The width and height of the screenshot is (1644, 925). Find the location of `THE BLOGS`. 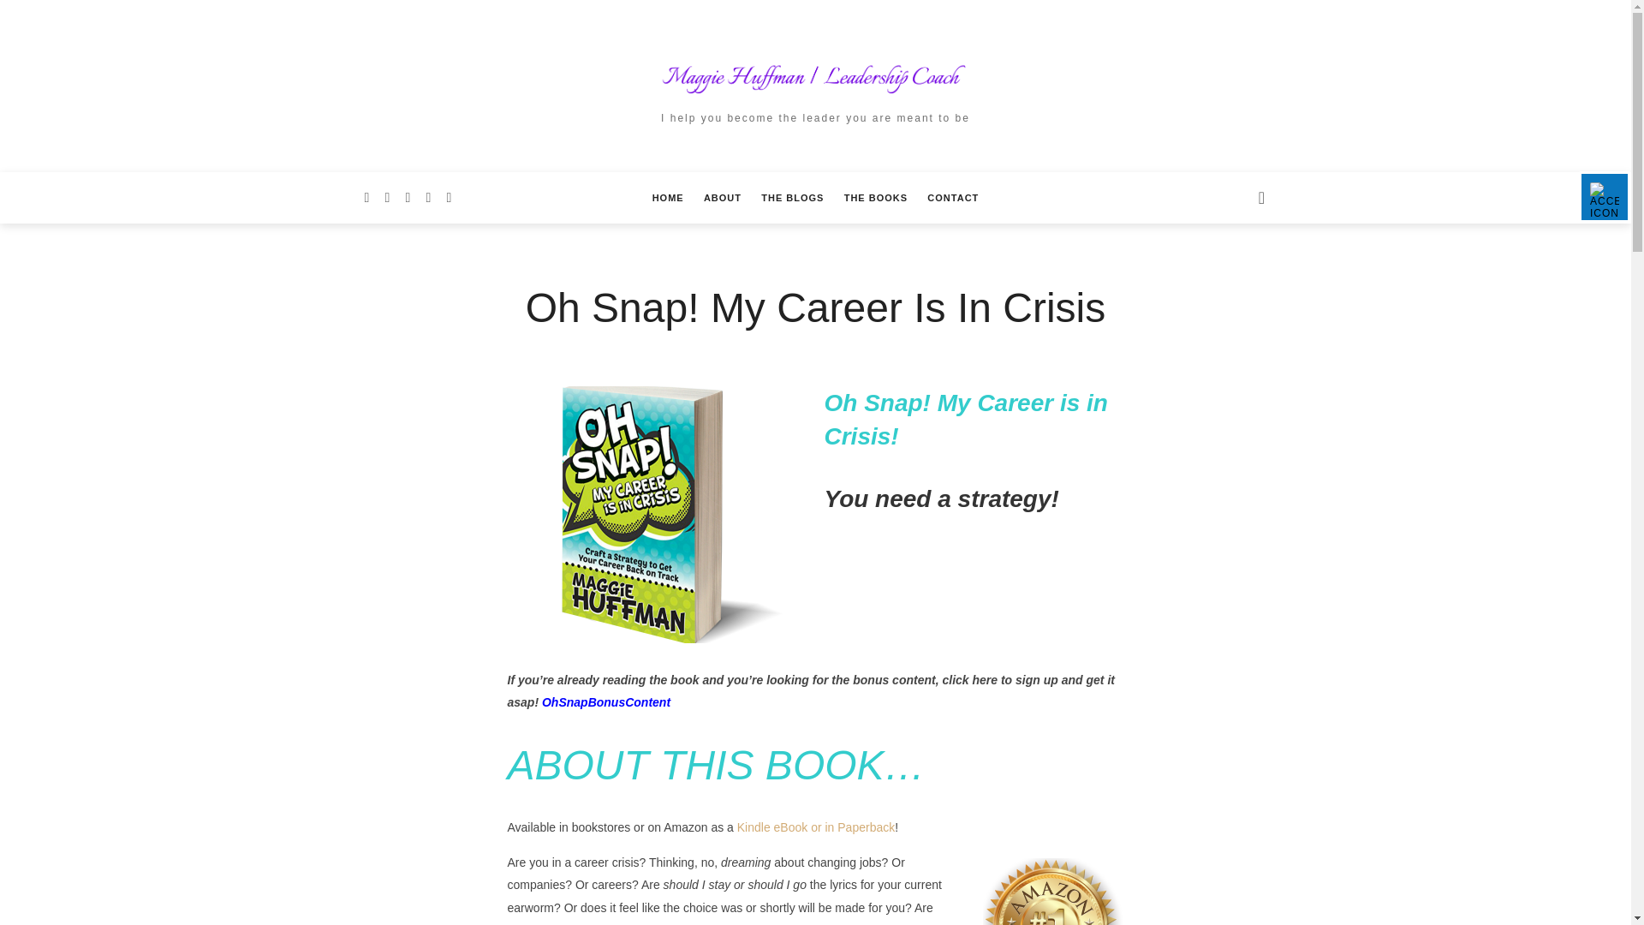

THE BLOGS is located at coordinates (791, 197).